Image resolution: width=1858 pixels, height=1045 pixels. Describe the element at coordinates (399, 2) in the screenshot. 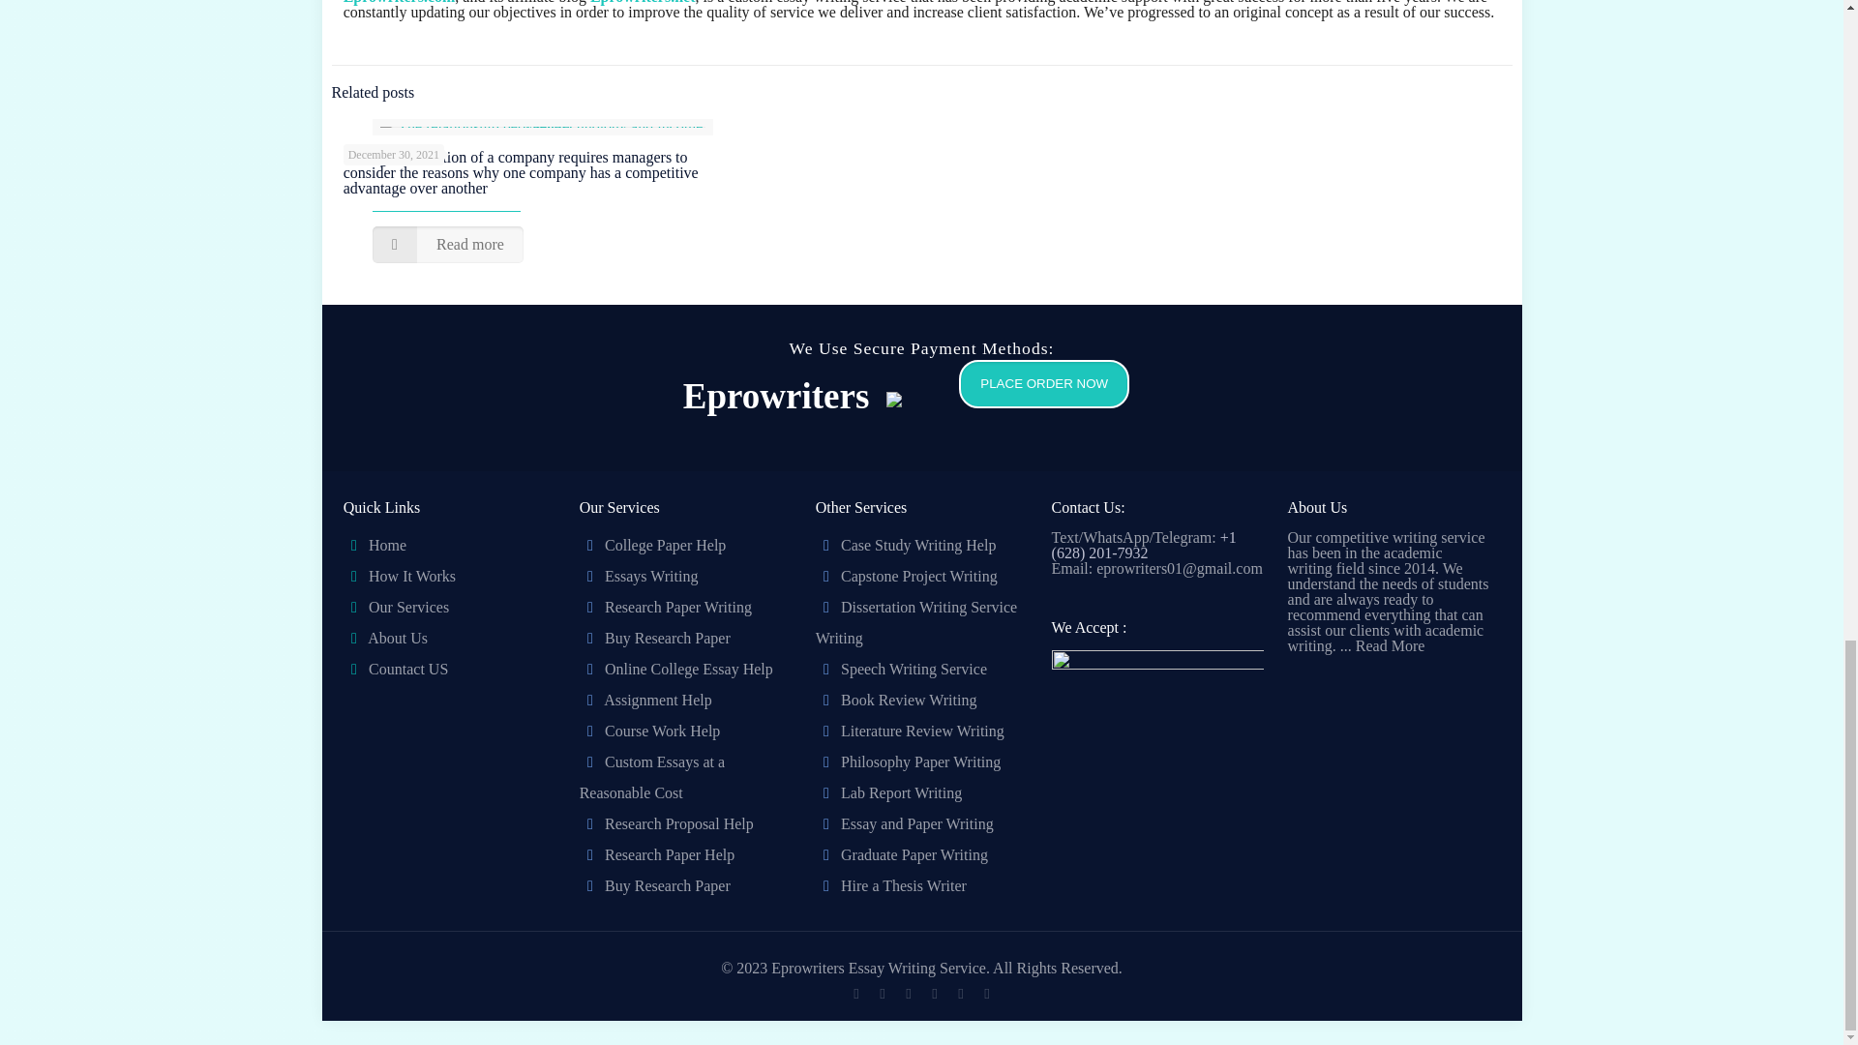

I see `Eprowriters.com` at that location.